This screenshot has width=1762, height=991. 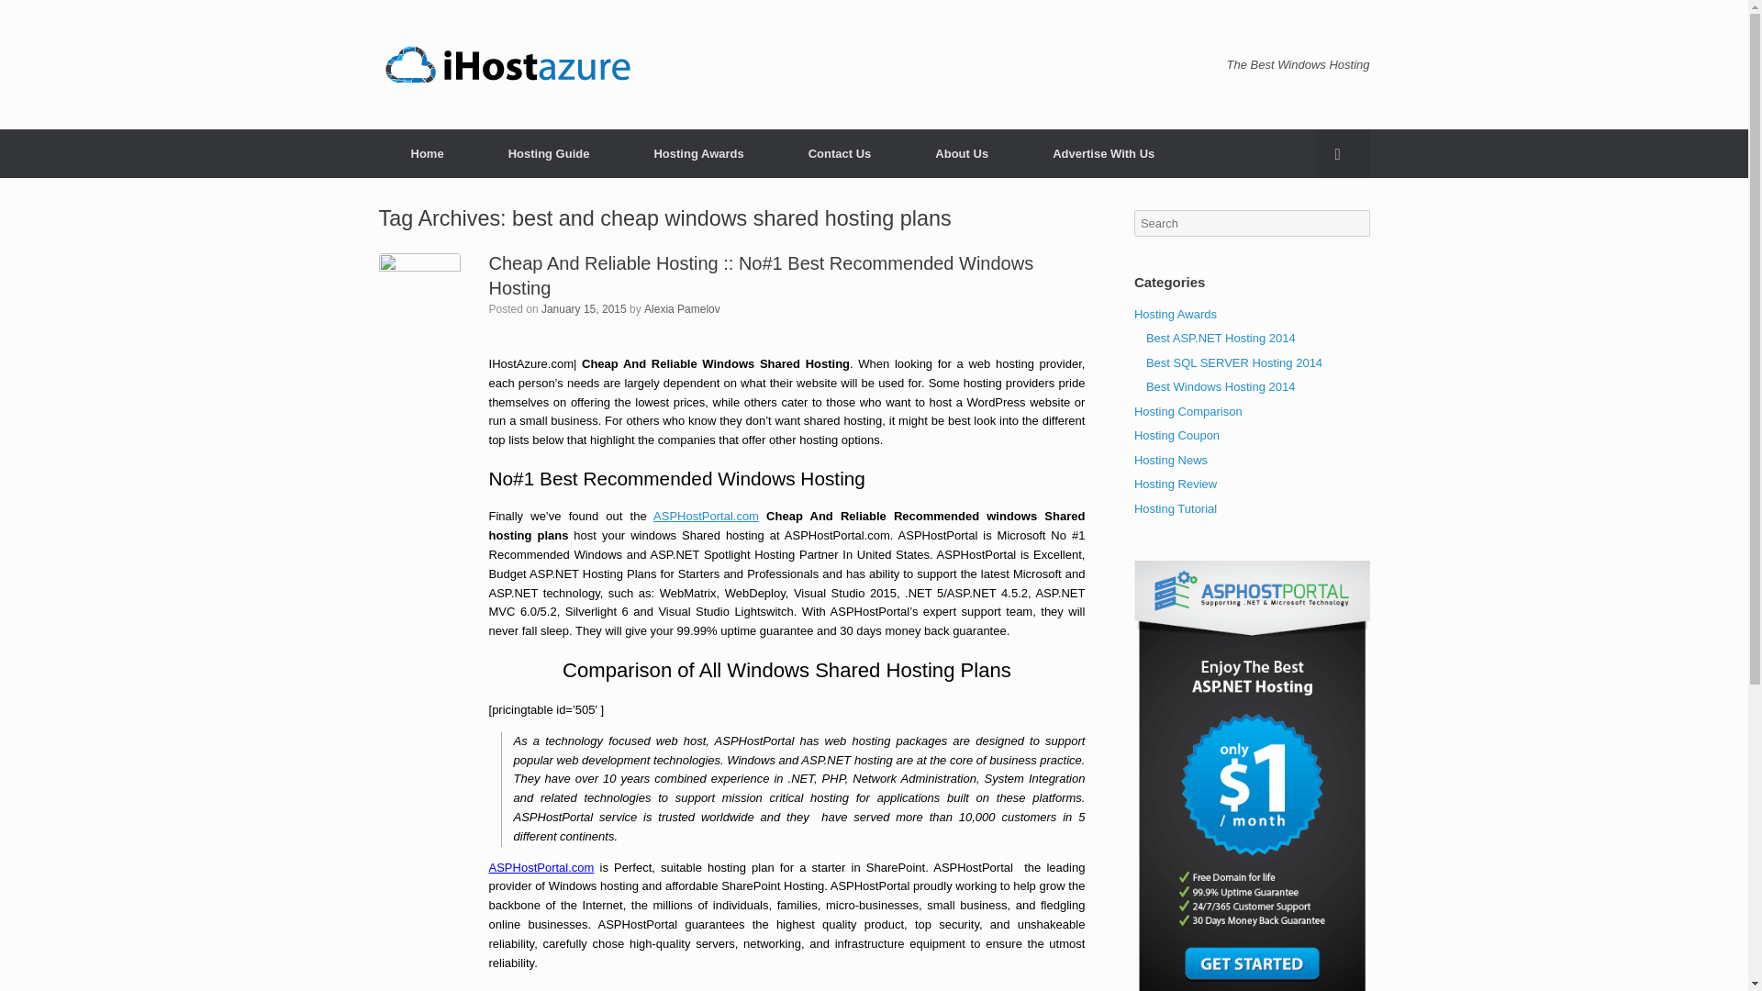 What do you see at coordinates (1171, 459) in the screenshot?
I see `Hosting News` at bounding box center [1171, 459].